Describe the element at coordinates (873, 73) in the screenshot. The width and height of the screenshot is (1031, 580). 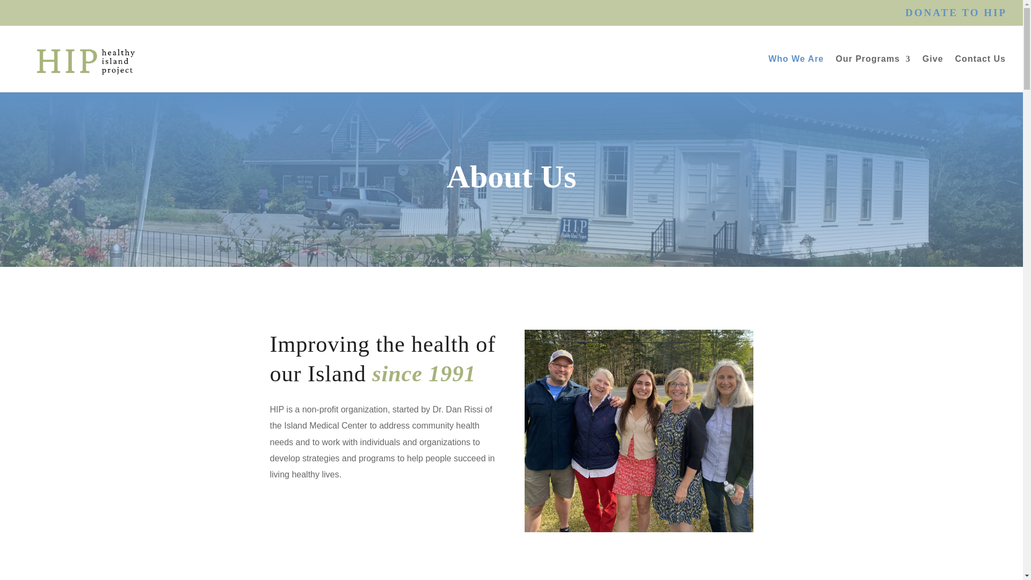
I see `Our Programs` at that location.